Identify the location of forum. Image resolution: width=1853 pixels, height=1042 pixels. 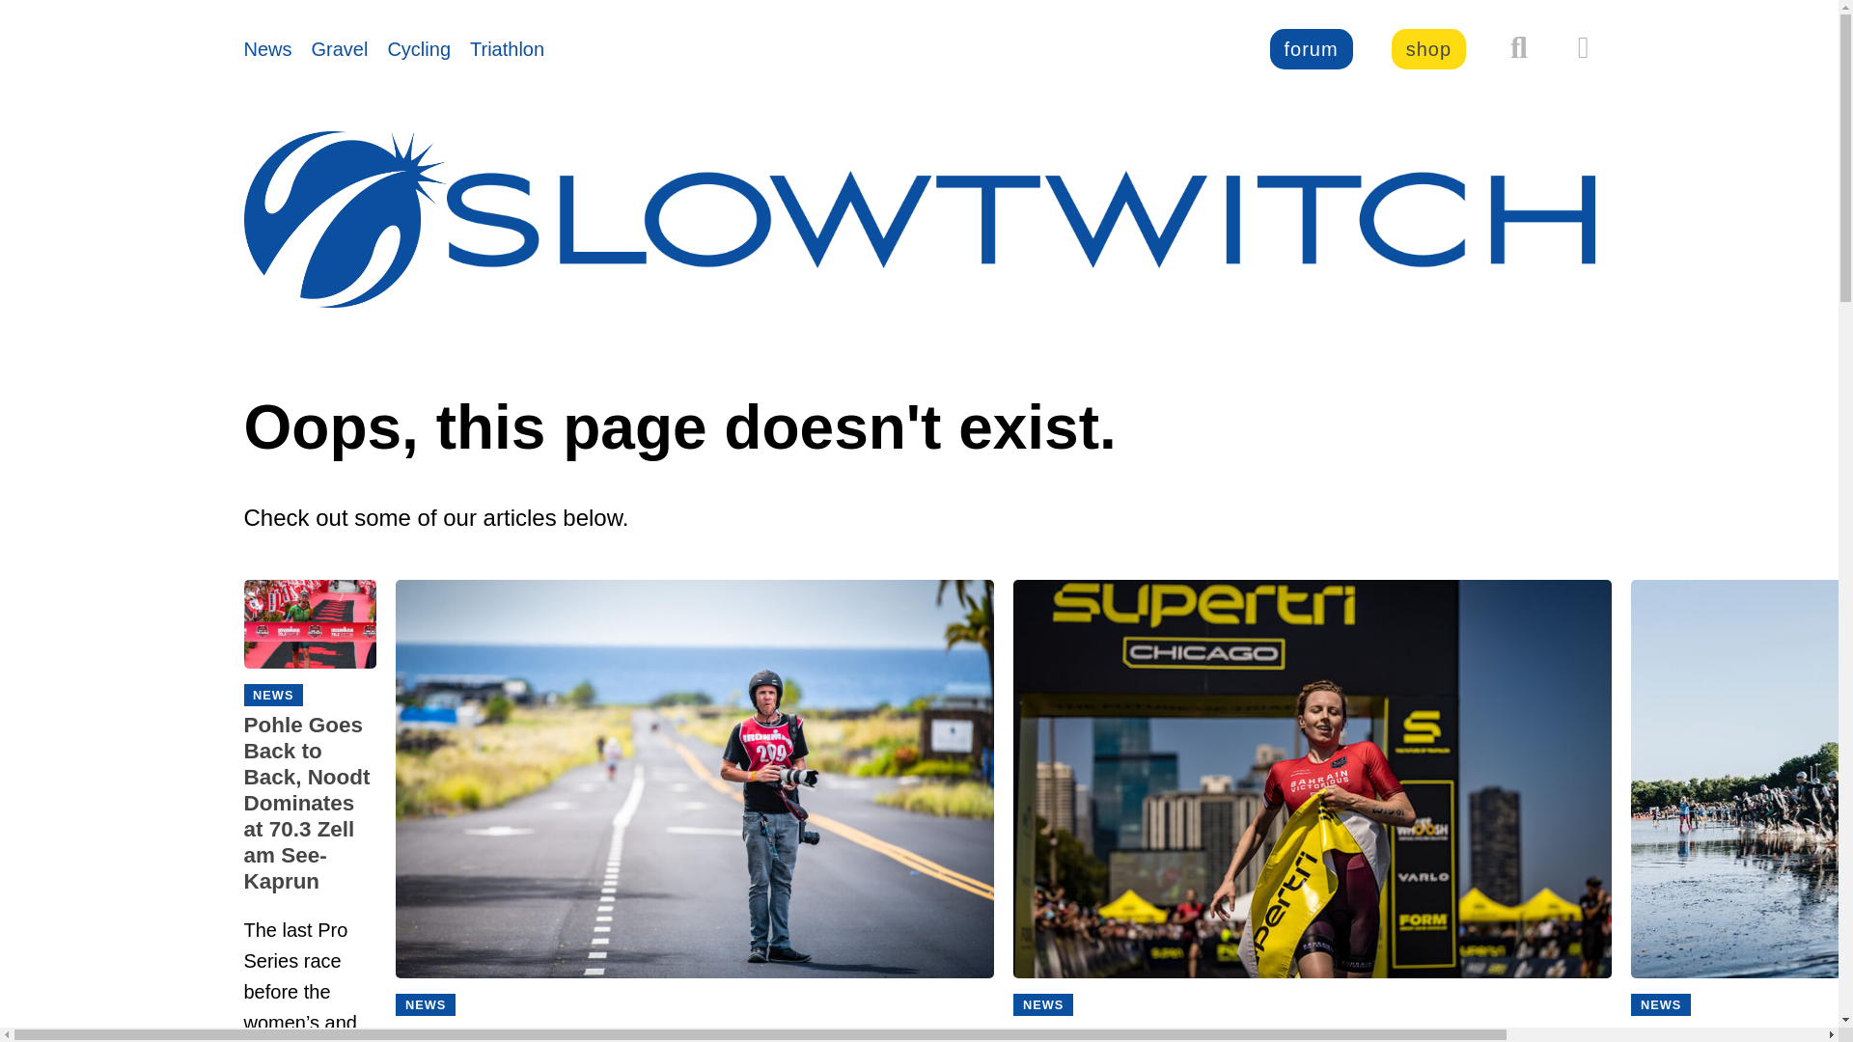
(1311, 49).